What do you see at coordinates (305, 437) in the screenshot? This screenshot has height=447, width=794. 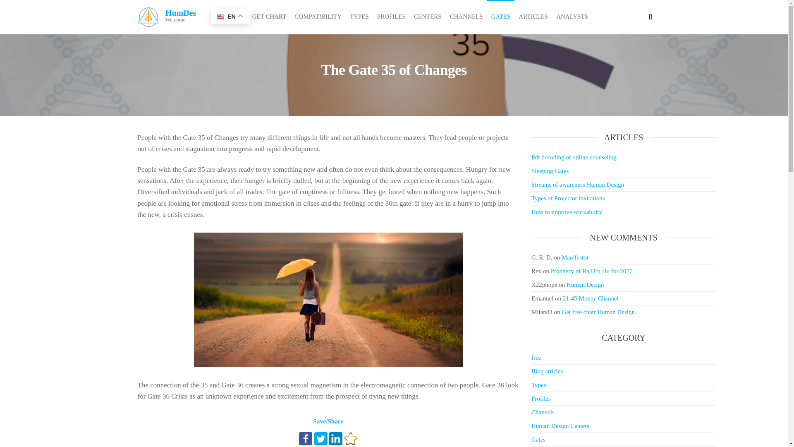 I see `Facebook` at bounding box center [305, 437].